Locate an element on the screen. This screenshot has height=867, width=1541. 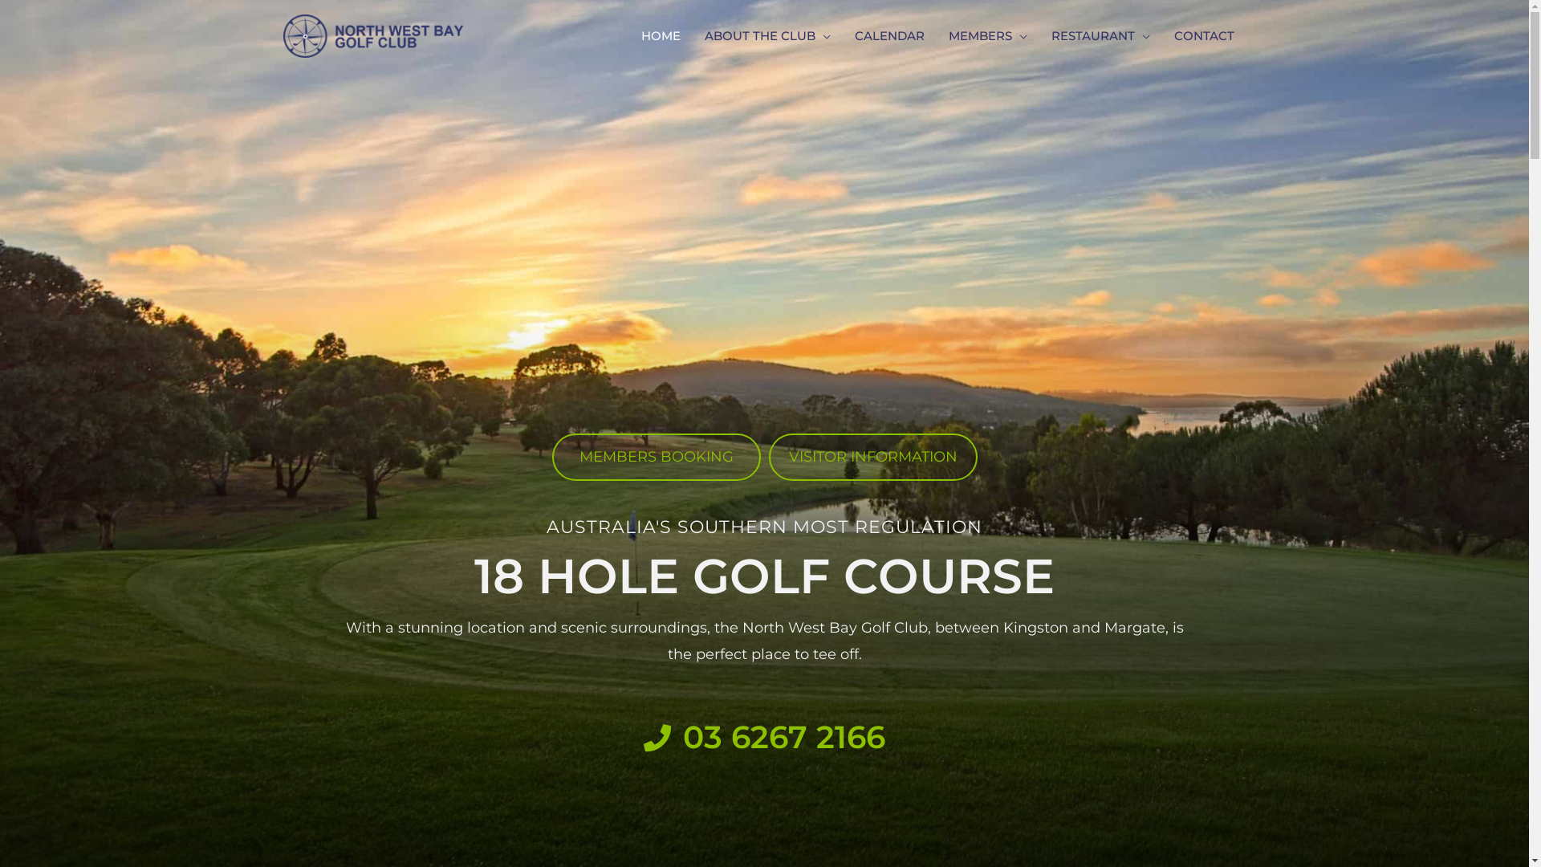
HOME is located at coordinates (661, 36).